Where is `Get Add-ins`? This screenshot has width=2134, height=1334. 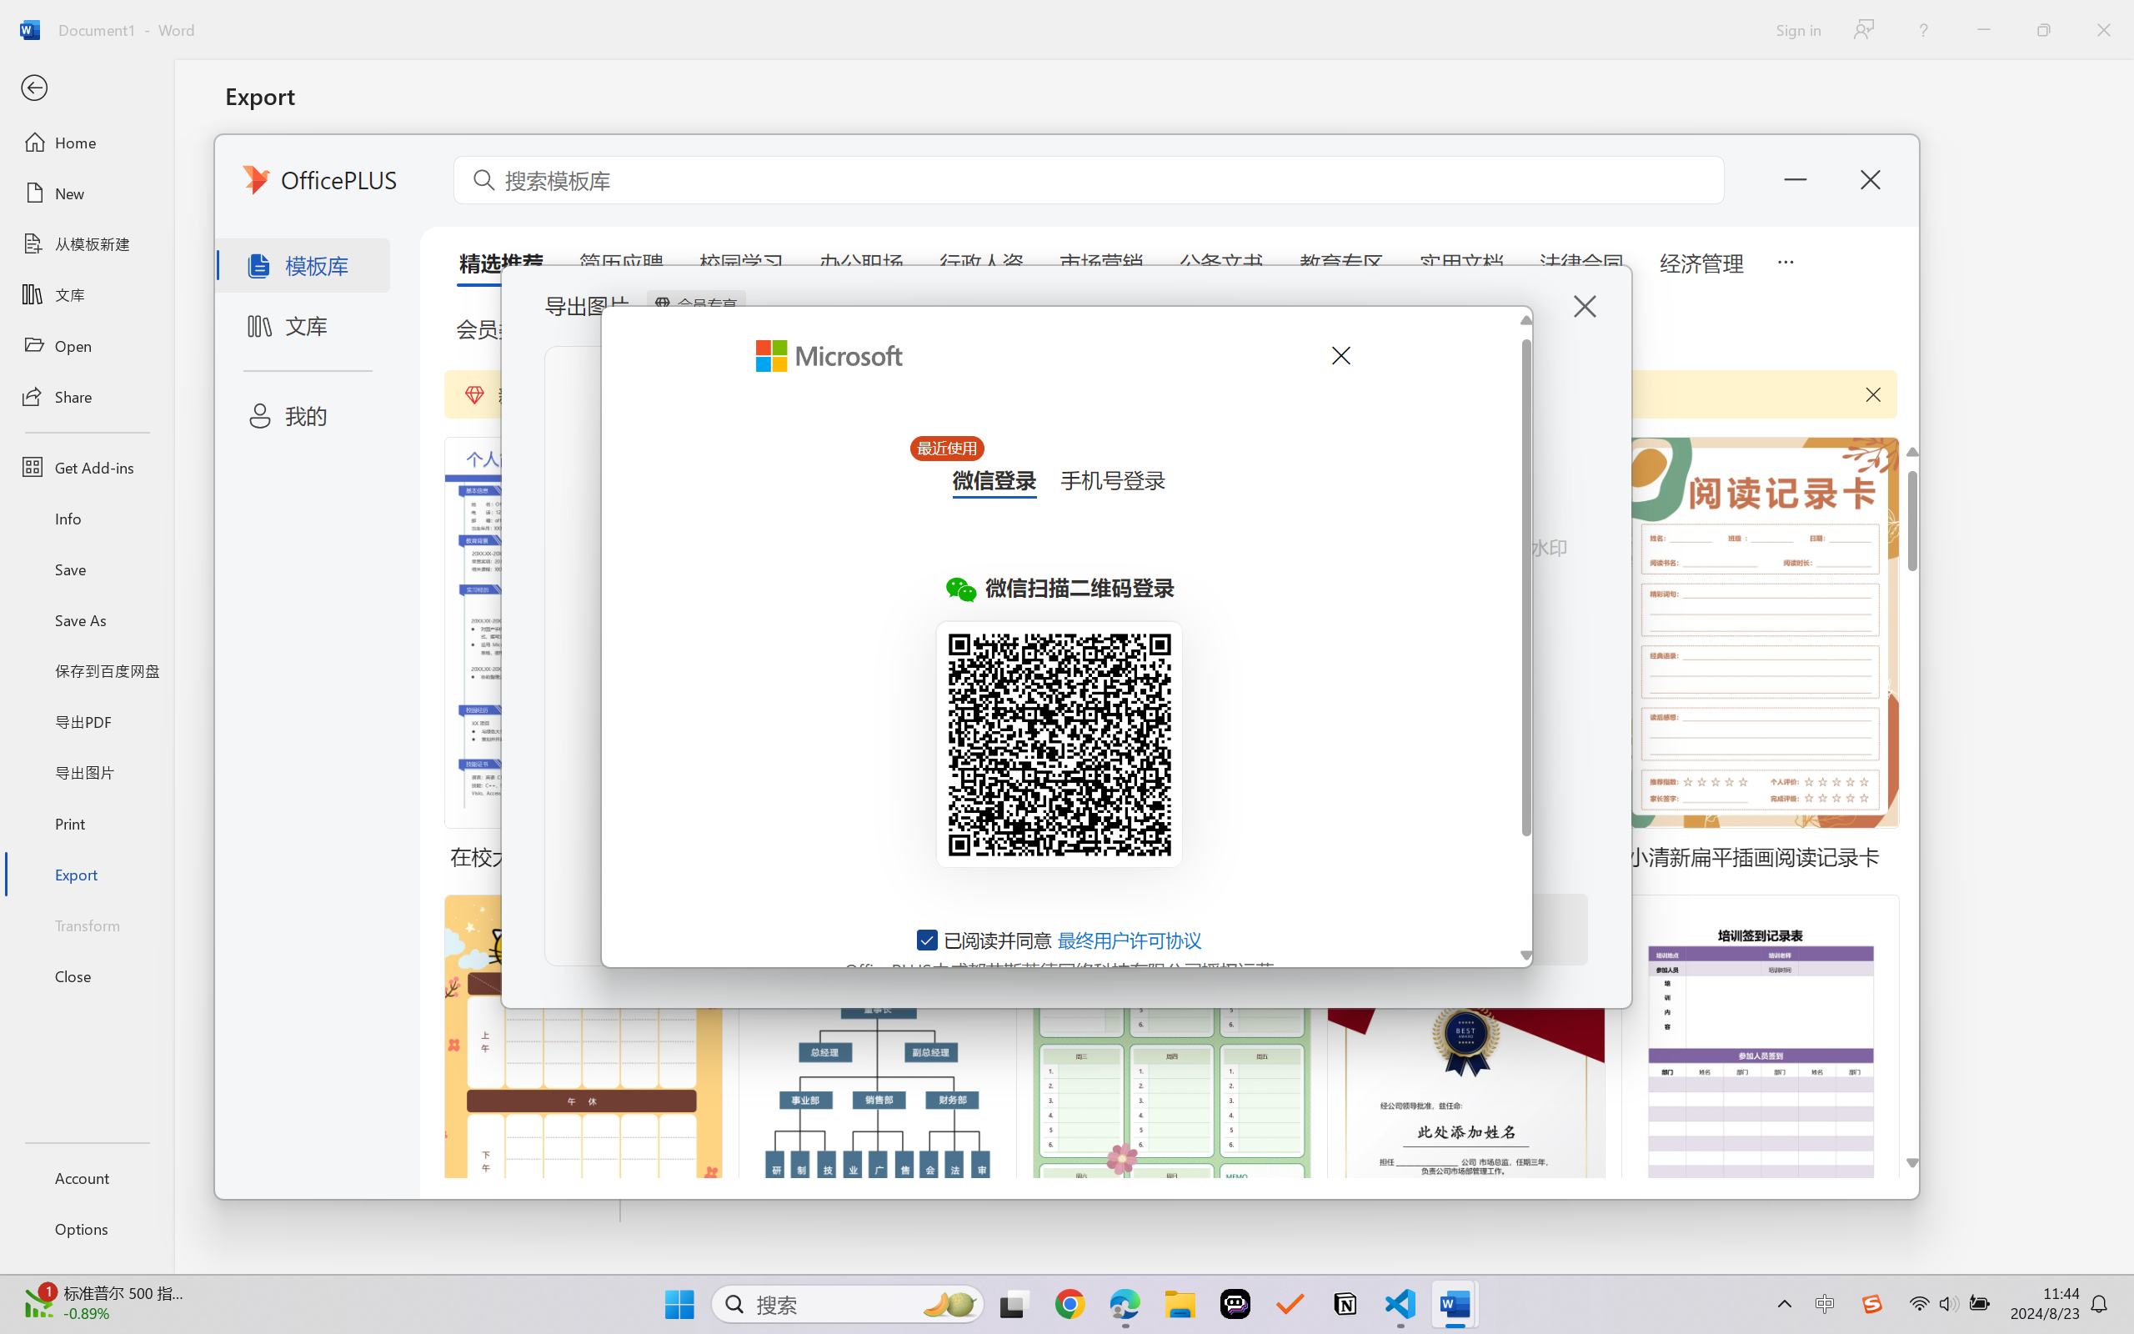 Get Add-ins is located at coordinates (87, 467).